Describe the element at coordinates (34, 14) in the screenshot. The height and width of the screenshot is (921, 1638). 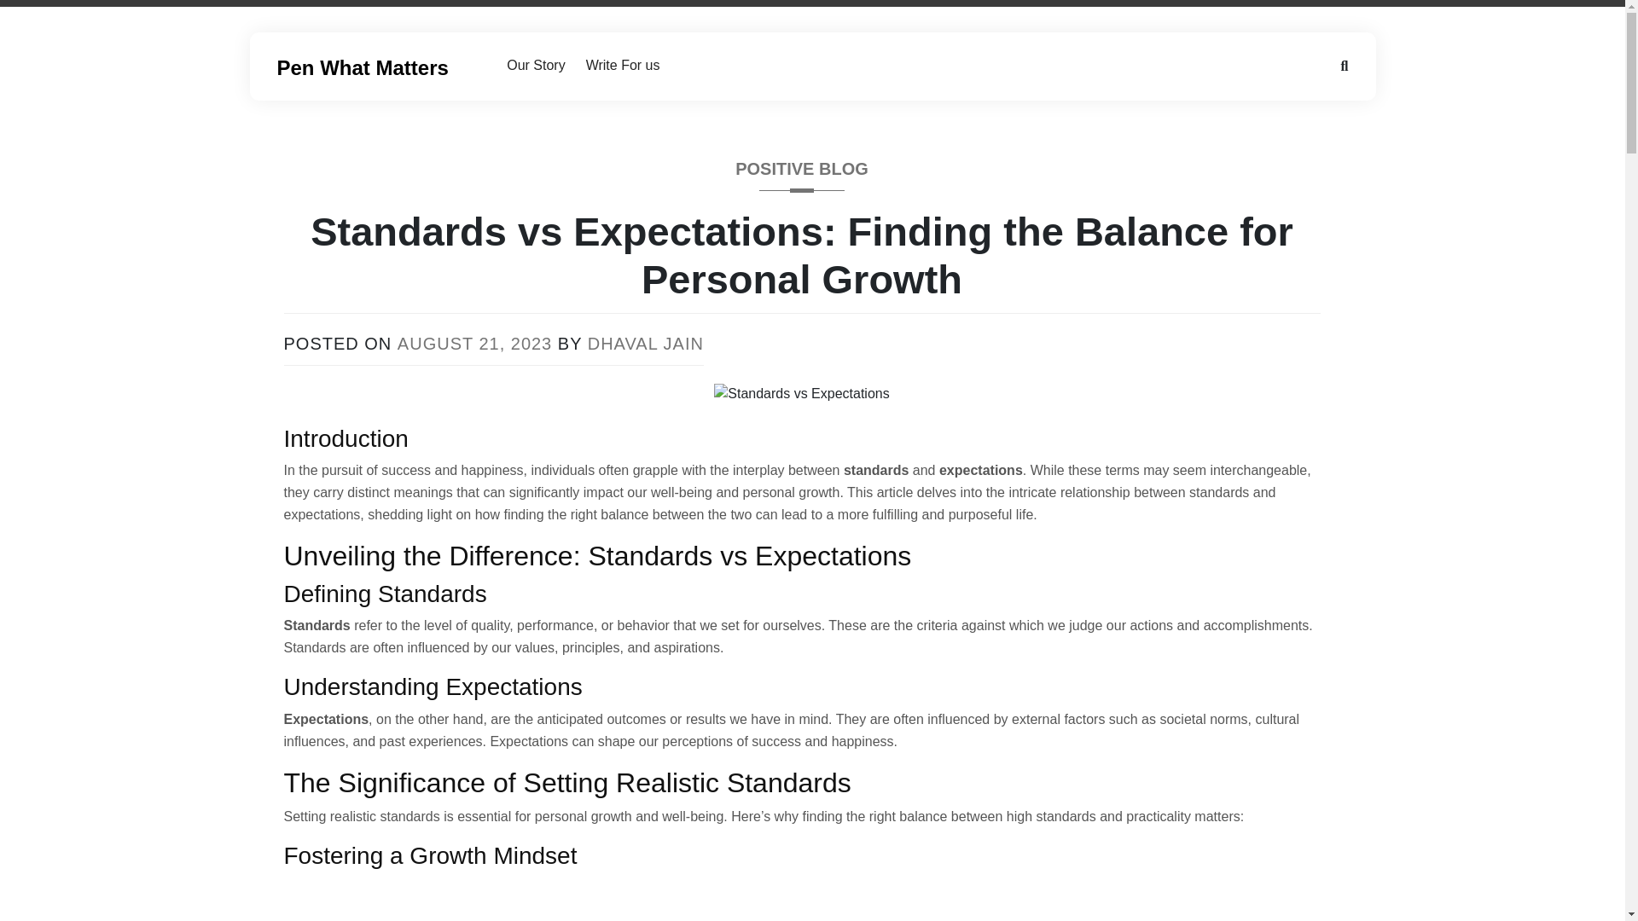
I see `Search` at that location.